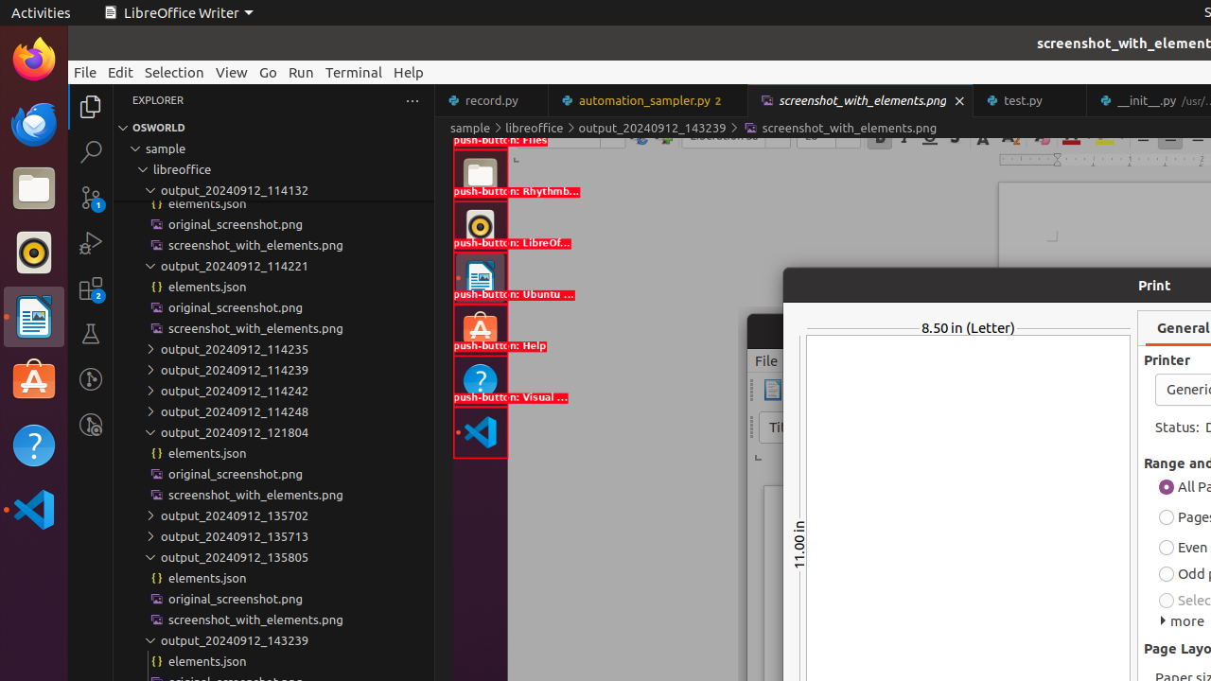  Describe the element at coordinates (34, 253) in the screenshot. I see `Rhythmbox` at that location.